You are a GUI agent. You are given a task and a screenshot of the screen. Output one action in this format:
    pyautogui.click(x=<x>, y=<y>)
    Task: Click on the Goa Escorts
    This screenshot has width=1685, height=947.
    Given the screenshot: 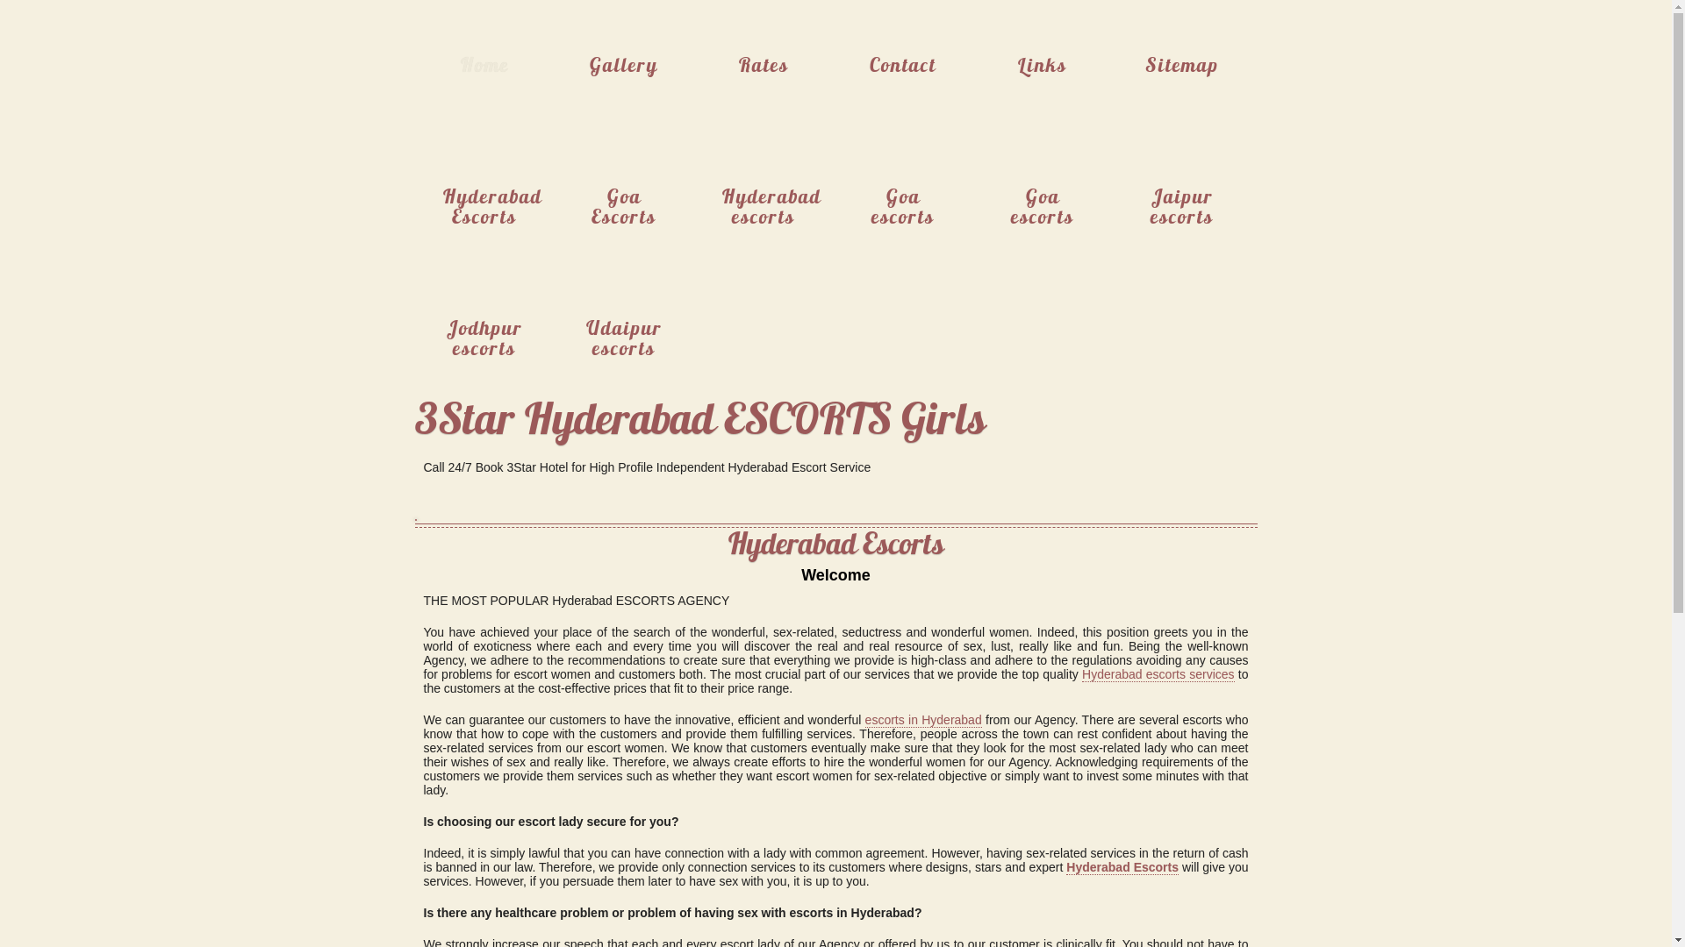 What is the action you would take?
    pyautogui.click(x=625, y=197)
    